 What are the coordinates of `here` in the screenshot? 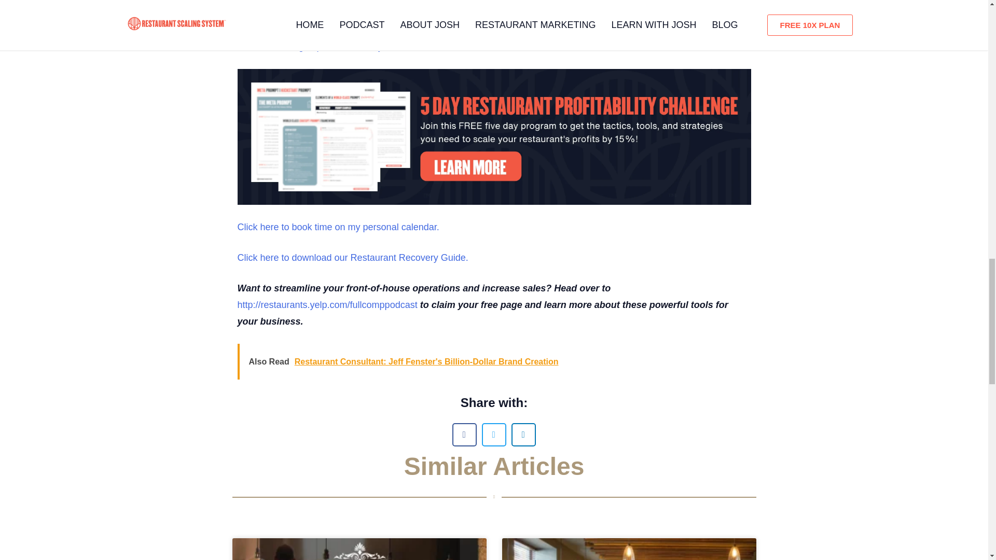 It's located at (423, 16).